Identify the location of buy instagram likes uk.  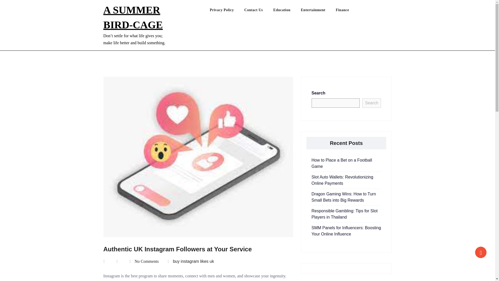
(193, 261).